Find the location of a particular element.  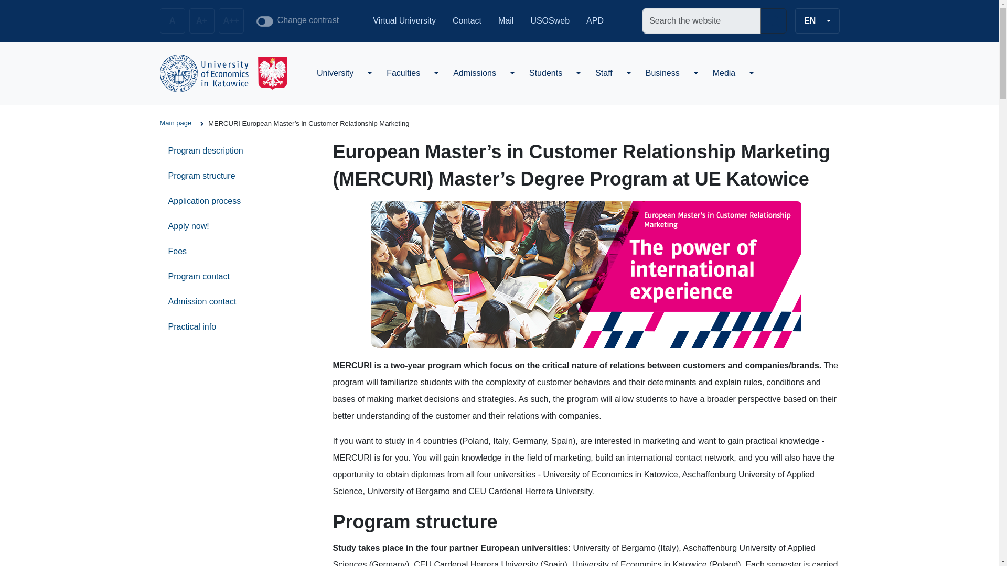

USOSweb is located at coordinates (550, 20).